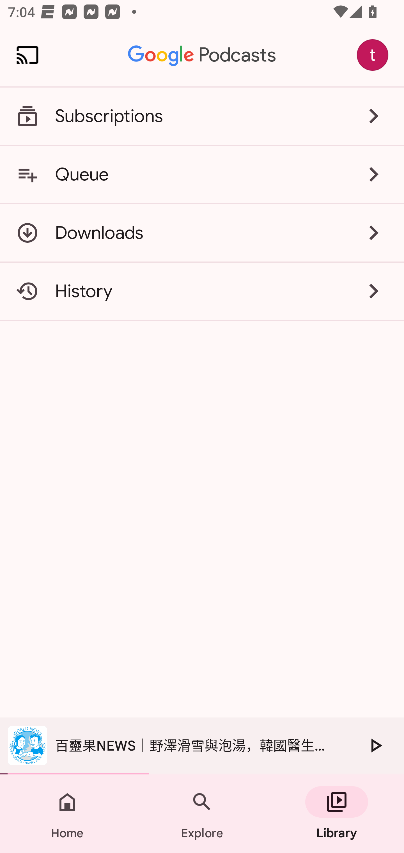  I want to click on History, so click(202, 291).